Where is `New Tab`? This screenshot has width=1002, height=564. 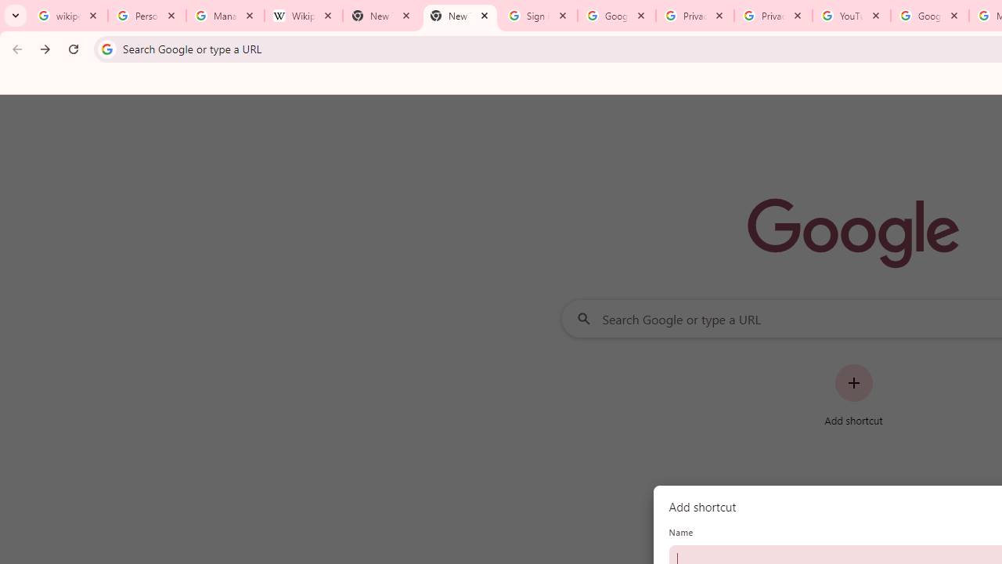 New Tab is located at coordinates (460, 16).